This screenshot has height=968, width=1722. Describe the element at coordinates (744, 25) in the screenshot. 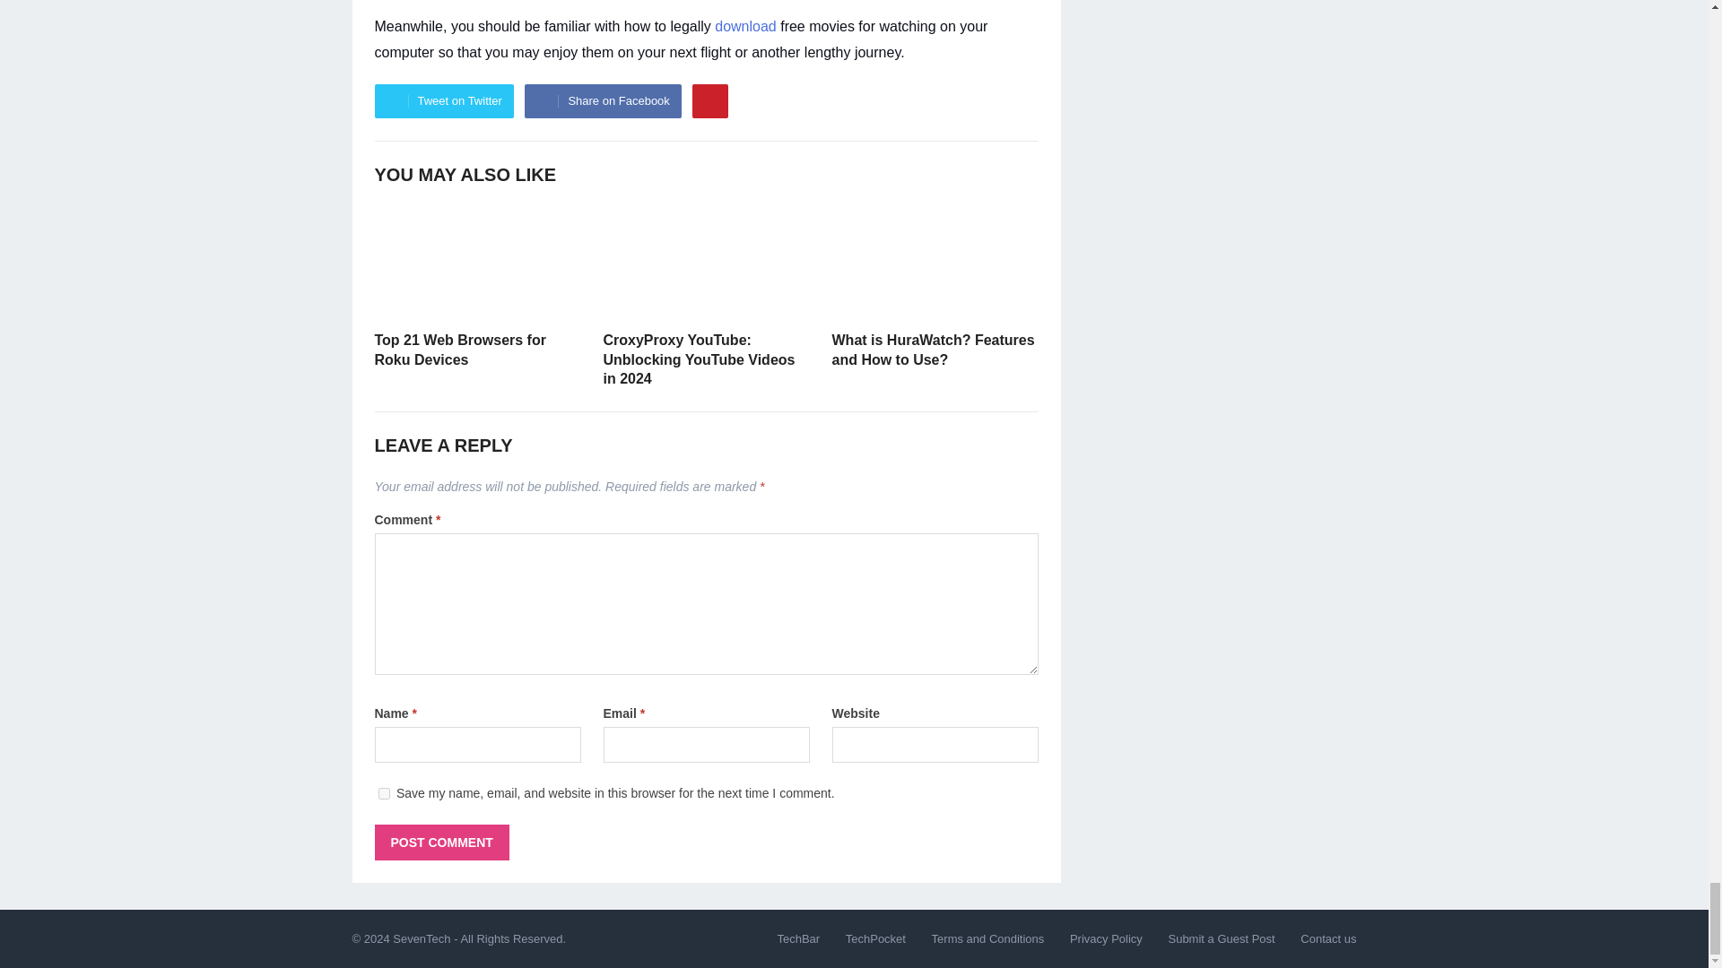

I see `download` at that location.